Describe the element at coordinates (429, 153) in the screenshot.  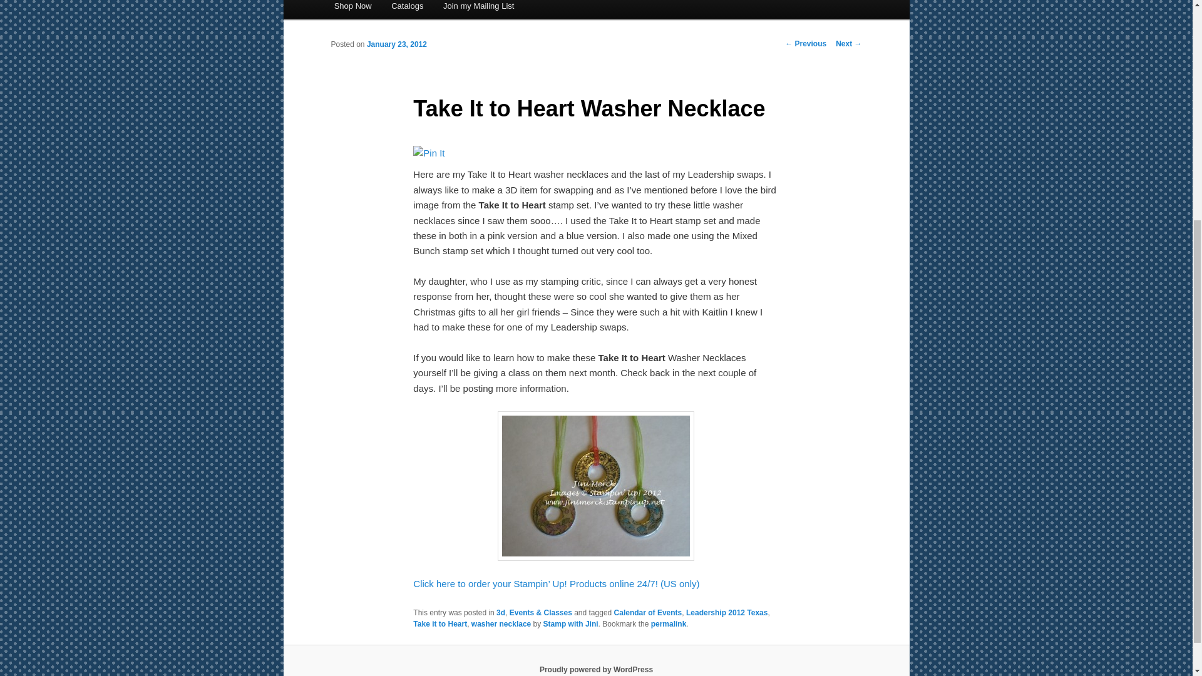
I see `Pin It` at that location.